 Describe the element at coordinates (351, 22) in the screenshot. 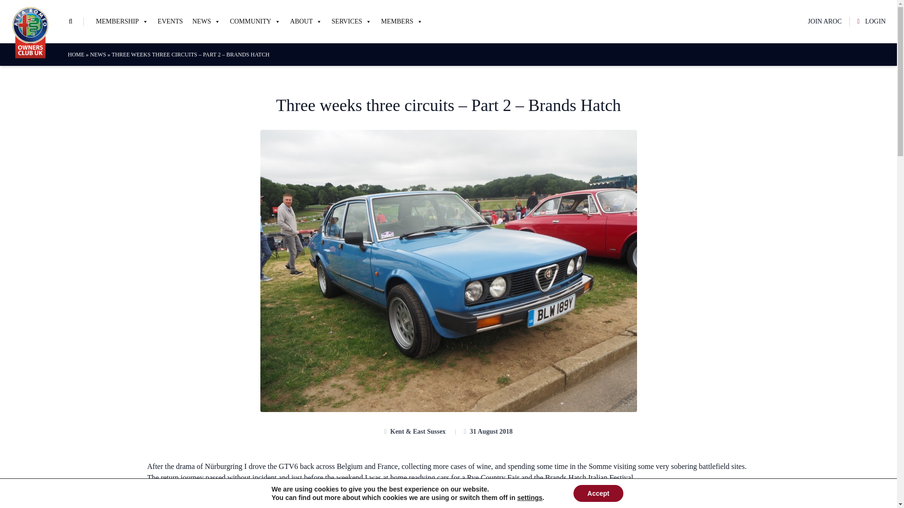

I see `SERVICES` at that location.